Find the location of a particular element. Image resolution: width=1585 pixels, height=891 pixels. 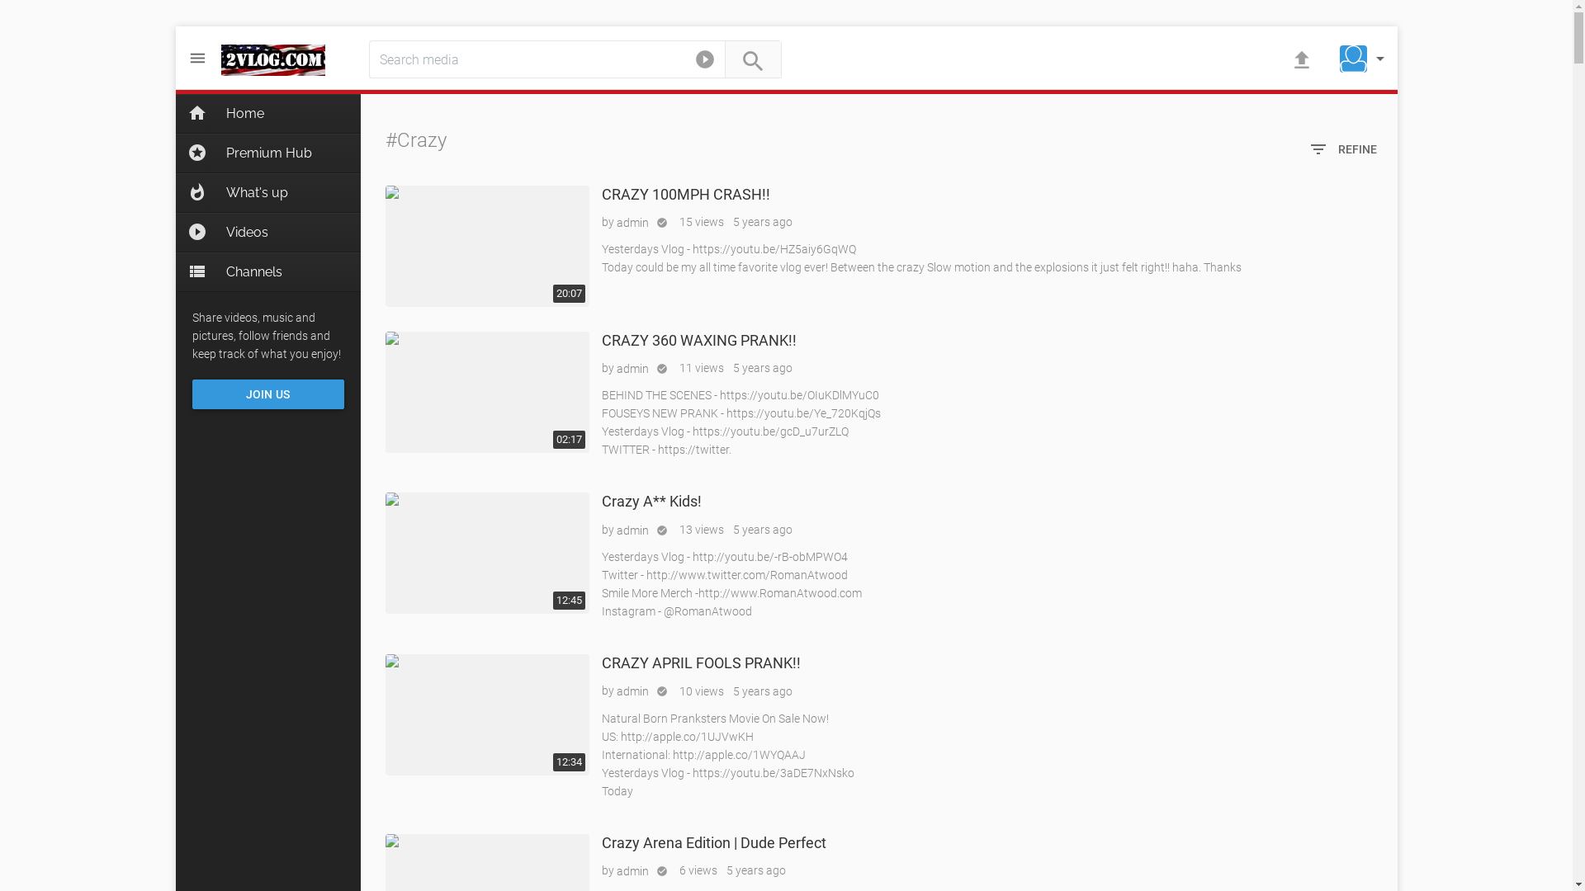

Crazy Arena Edition | Dude Perfect is located at coordinates (713, 843).